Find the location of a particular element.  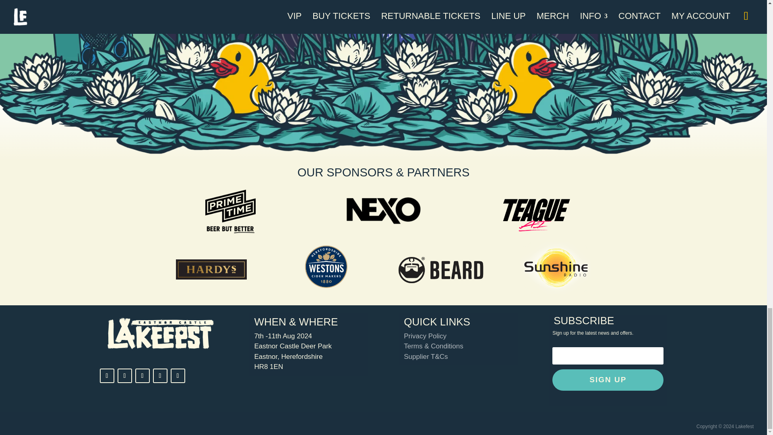

Lakefest2023-logo-cream is located at coordinates (159, 333).